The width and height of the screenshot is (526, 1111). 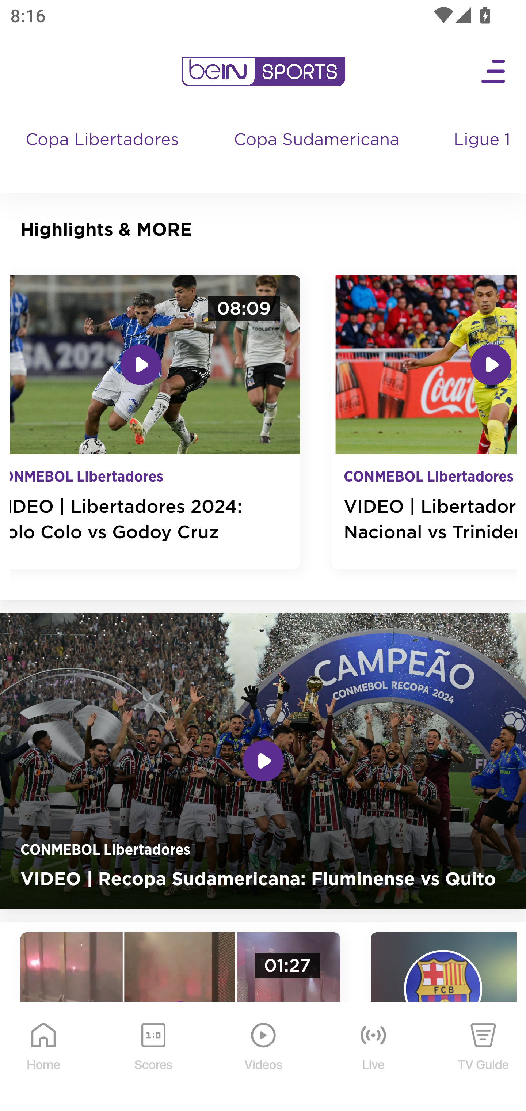 What do you see at coordinates (44, 1057) in the screenshot?
I see `Home Home Icon Home` at bounding box center [44, 1057].